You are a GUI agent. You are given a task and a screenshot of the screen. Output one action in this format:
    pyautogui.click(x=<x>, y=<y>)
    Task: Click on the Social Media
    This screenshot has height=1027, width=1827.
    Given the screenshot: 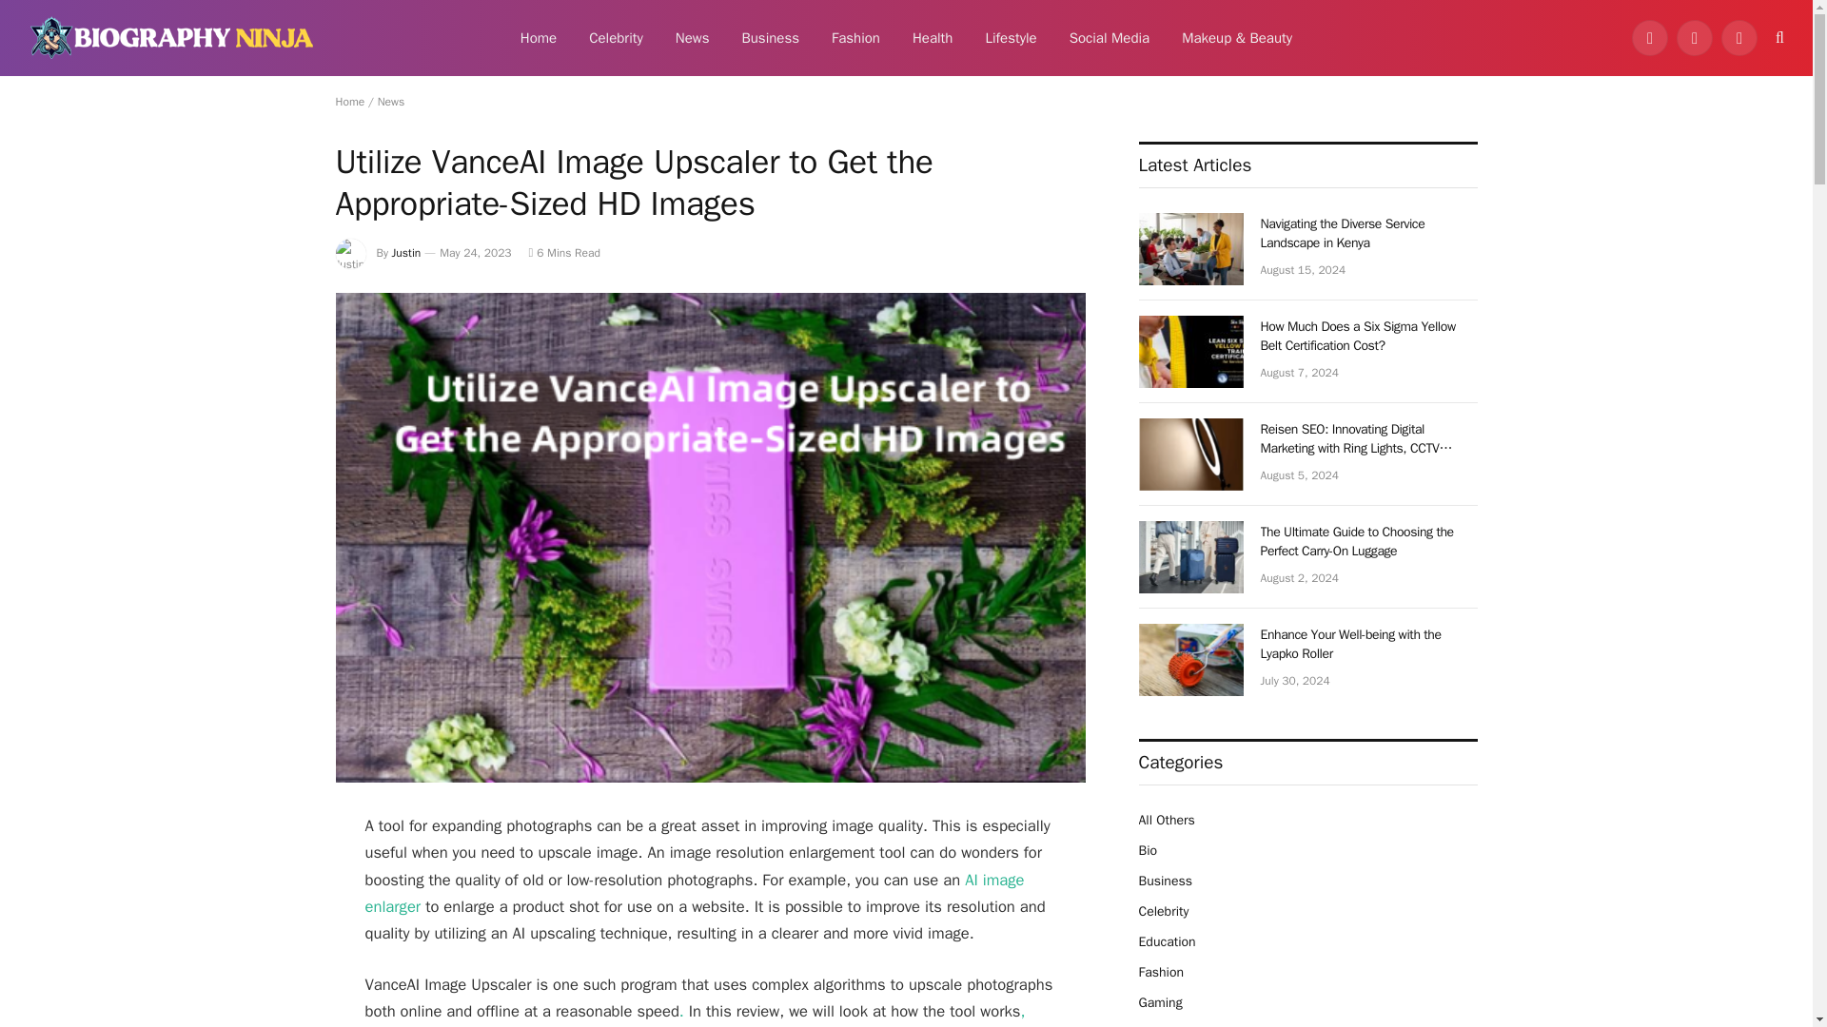 What is the action you would take?
    pyautogui.click(x=1110, y=38)
    